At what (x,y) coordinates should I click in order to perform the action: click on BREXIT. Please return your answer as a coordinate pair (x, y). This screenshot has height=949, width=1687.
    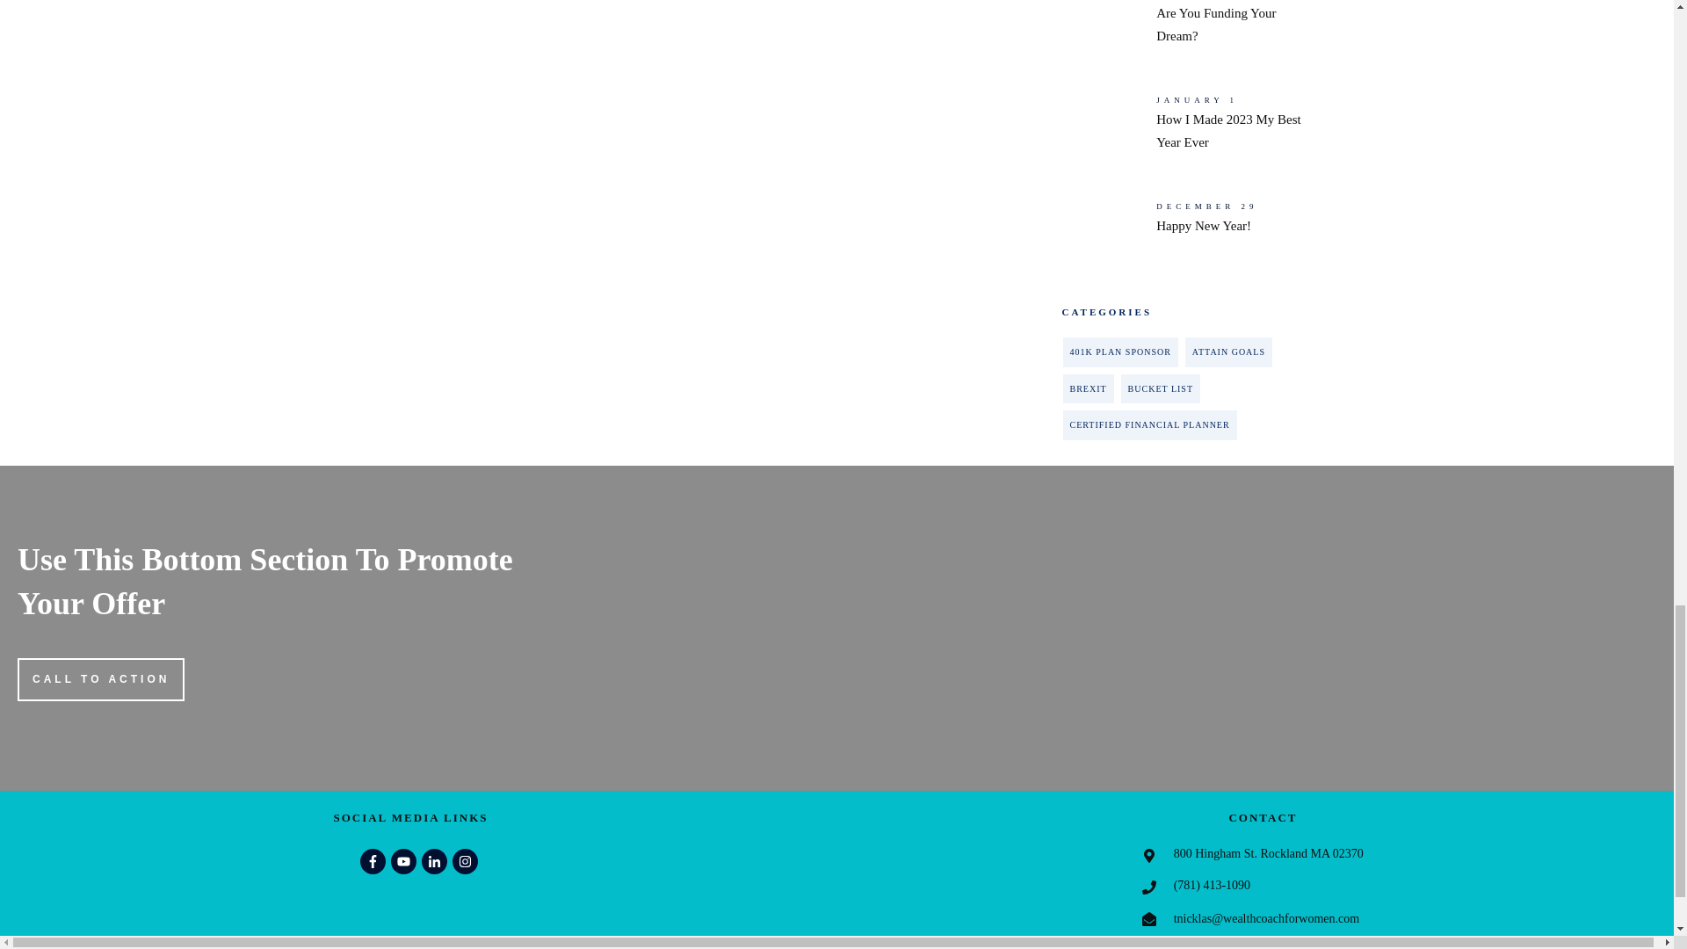
    Looking at the image, I should click on (1088, 389).